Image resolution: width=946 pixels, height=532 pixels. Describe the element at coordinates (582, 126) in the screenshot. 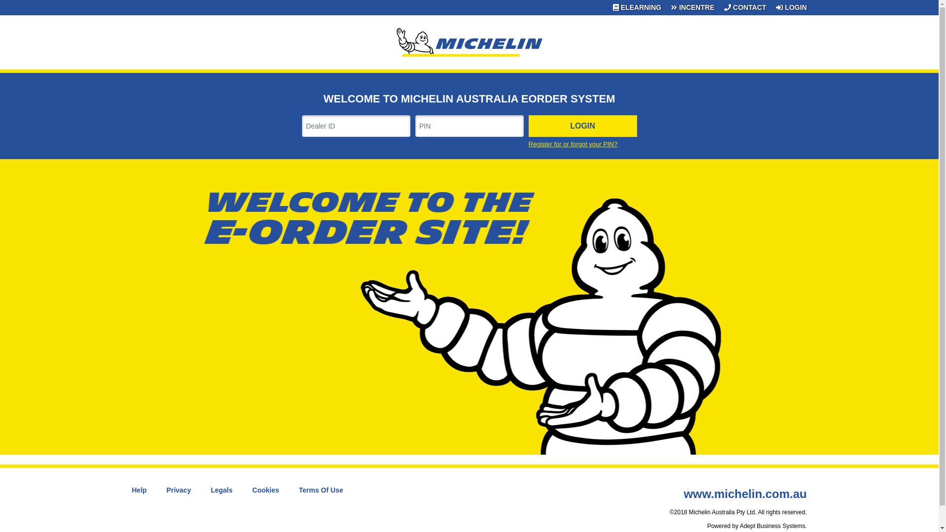

I see `LOGIN` at that location.